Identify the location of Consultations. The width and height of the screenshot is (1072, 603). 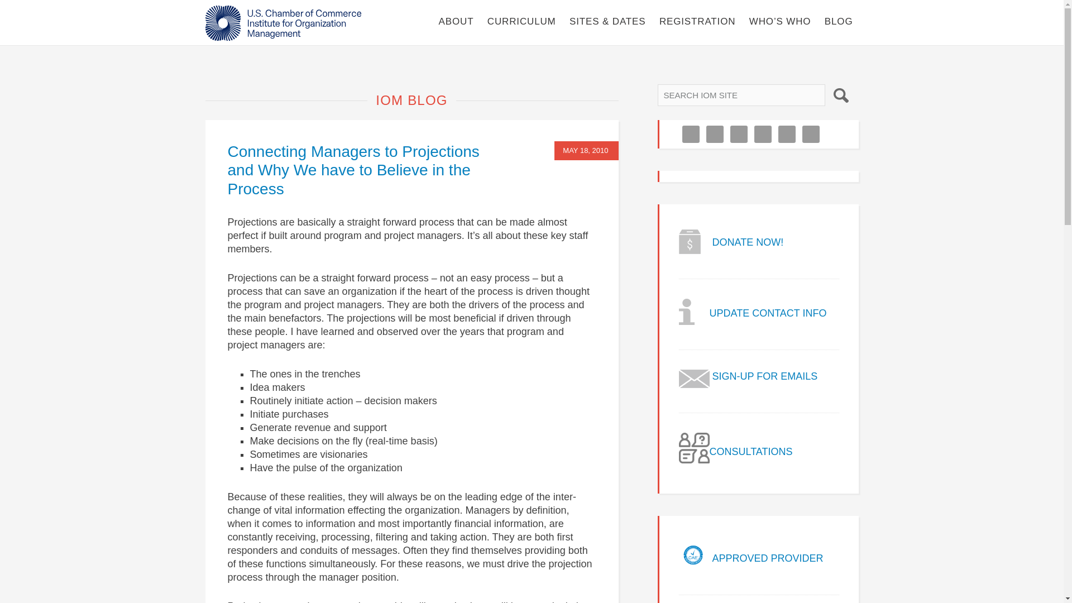
(736, 460).